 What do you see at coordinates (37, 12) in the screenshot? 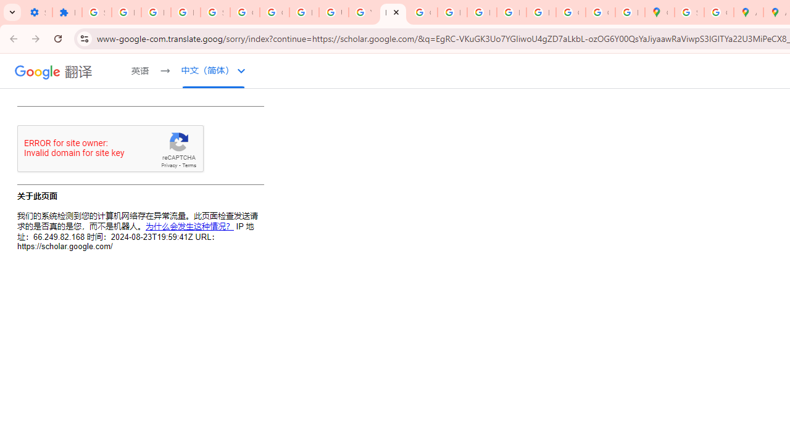
I see `Settings - On startup` at bounding box center [37, 12].